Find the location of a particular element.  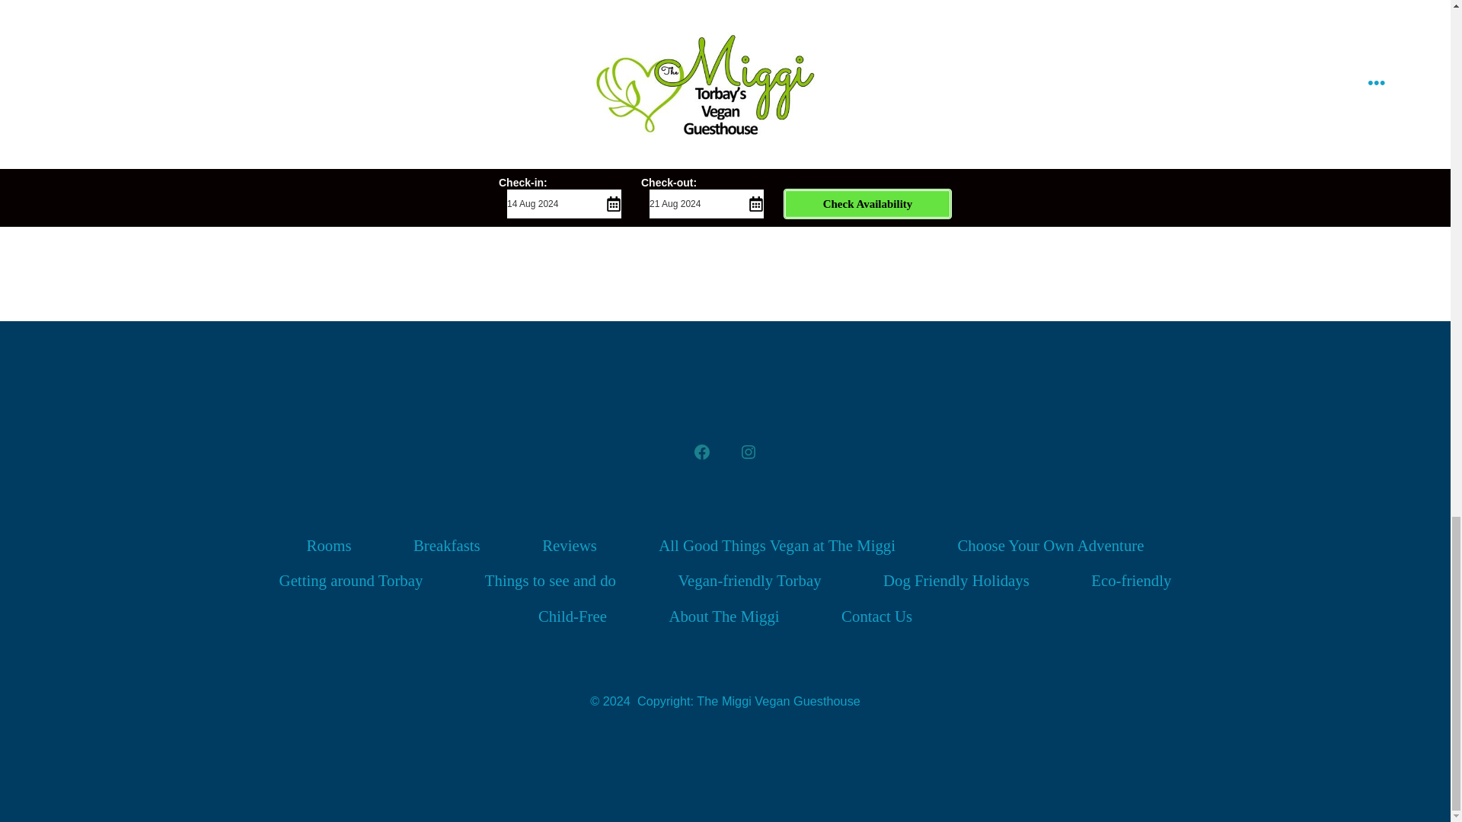

Reviews is located at coordinates (569, 546).